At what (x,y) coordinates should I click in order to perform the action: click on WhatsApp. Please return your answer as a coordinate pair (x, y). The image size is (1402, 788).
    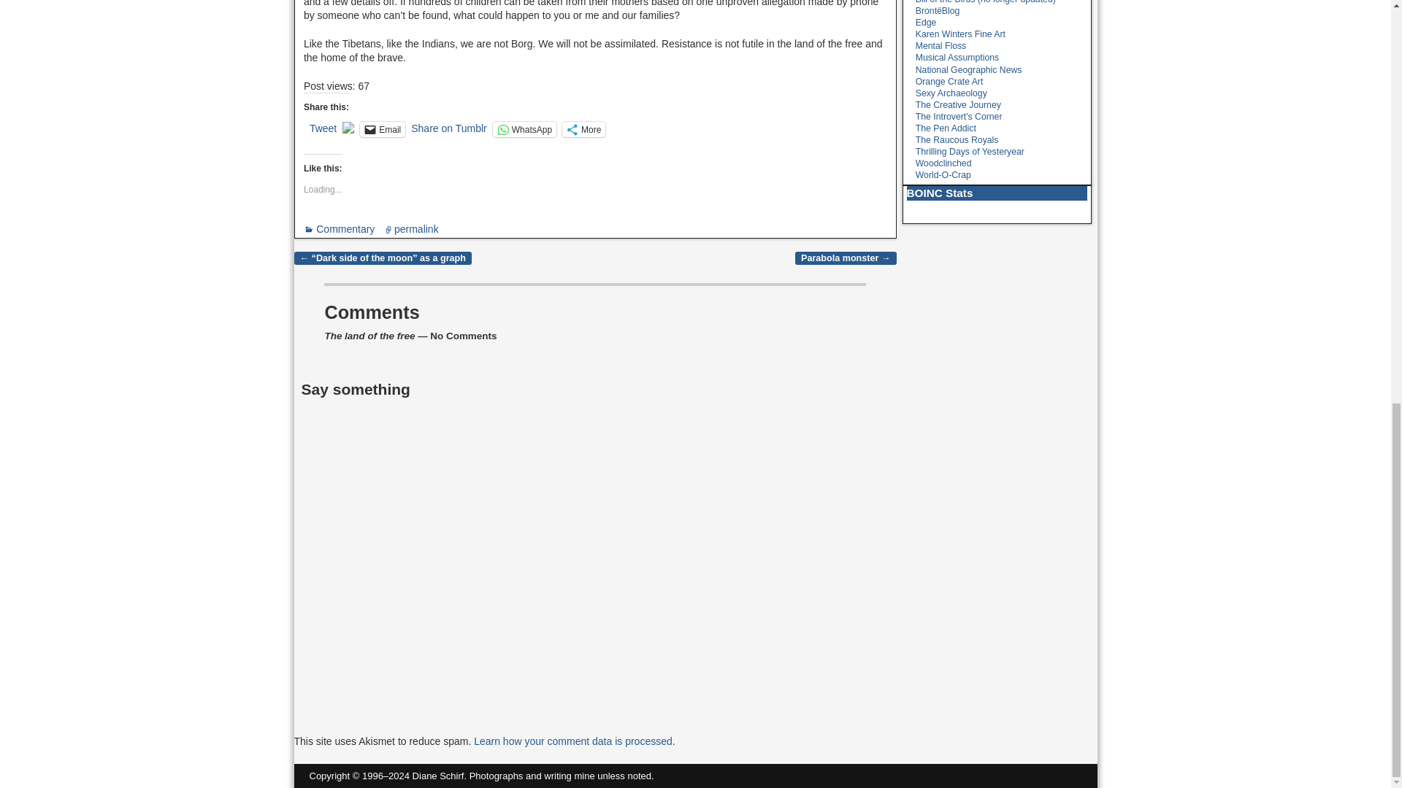
    Looking at the image, I should click on (524, 129).